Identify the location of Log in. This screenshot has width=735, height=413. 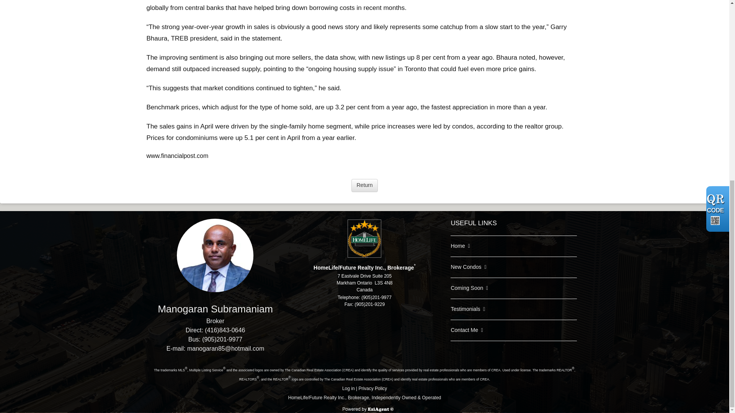
(348, 388).